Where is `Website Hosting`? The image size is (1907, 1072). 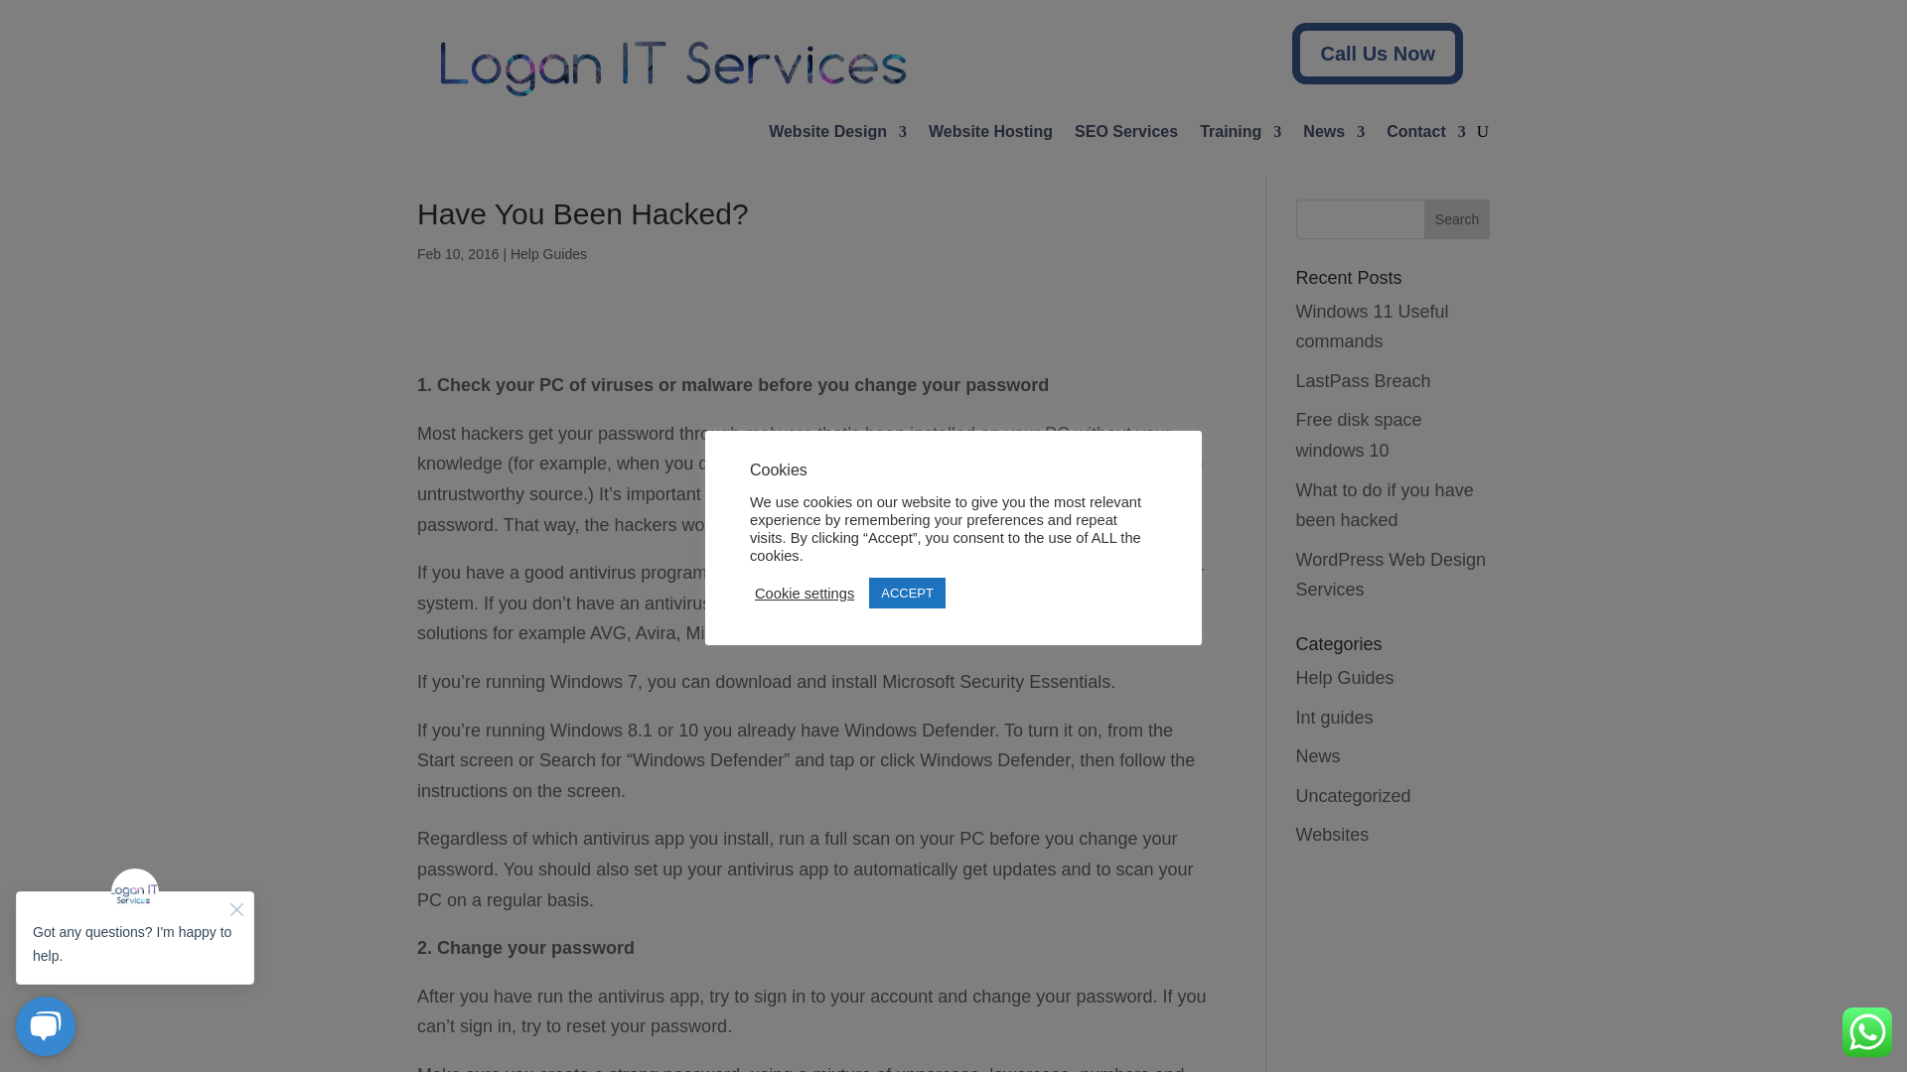 Website Hosting is located at coordinates (990, 135).